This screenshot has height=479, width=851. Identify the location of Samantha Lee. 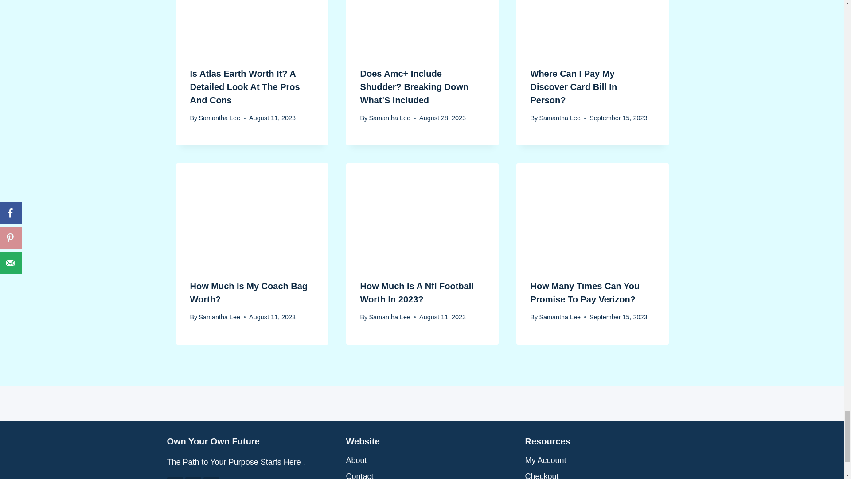
(389, 118).